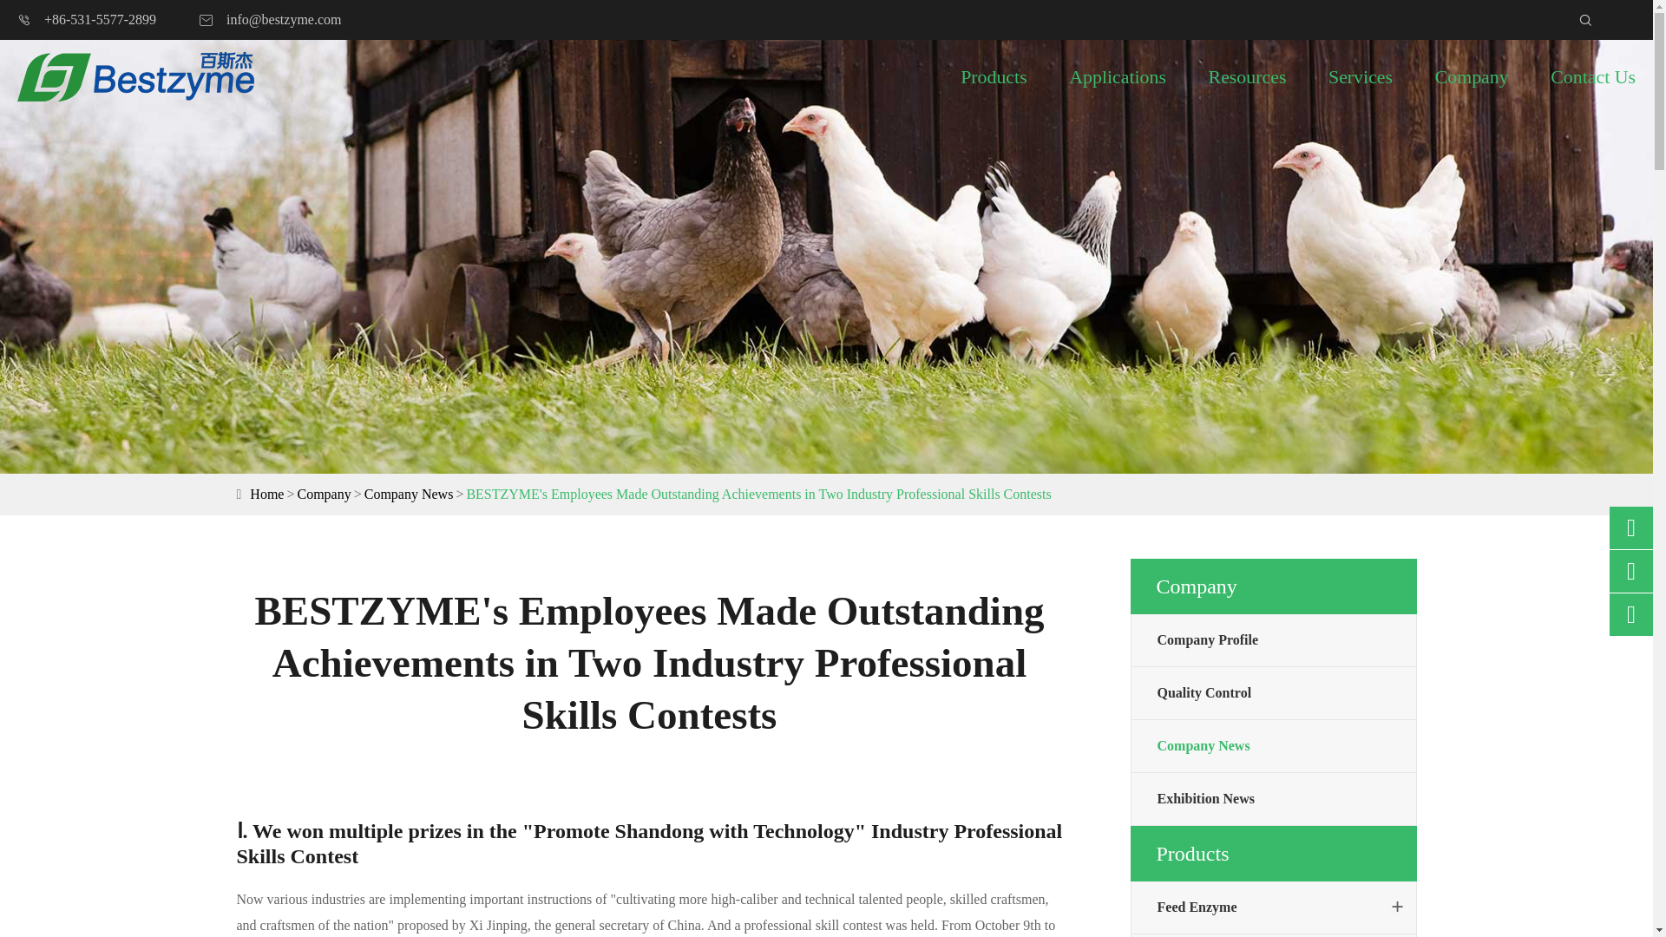 This screenshot has height=937, width=1666. Describe the element at coordinates (1248, 76) in the screenshot. I see `Resources` at that location.